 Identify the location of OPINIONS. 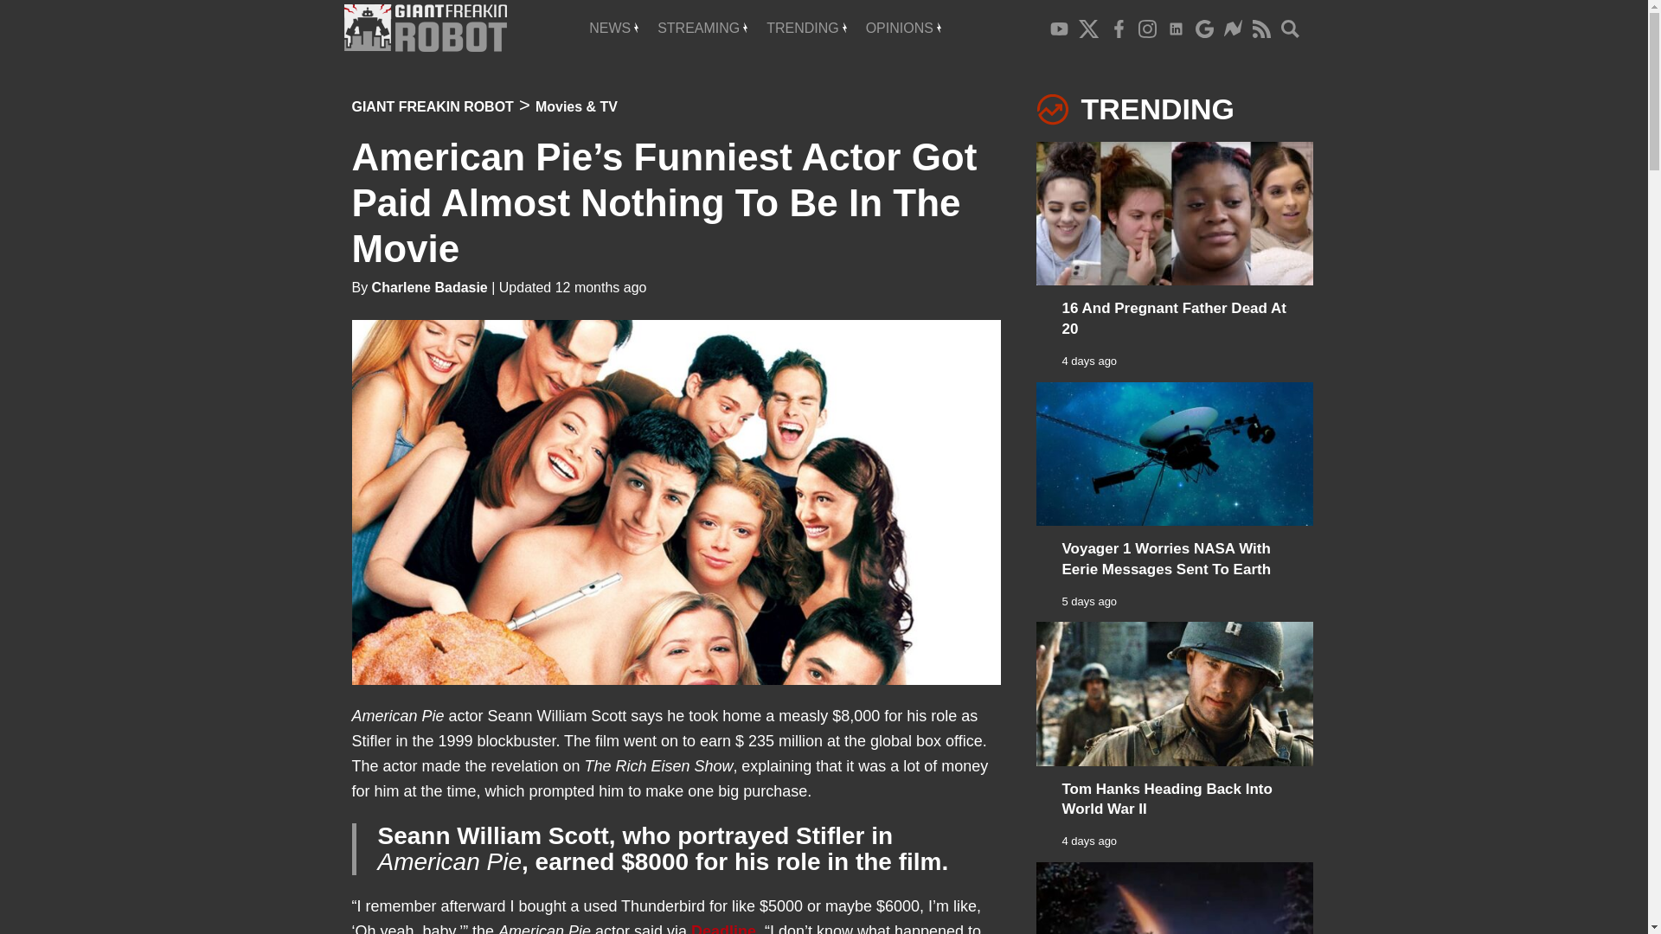
(903, 28).